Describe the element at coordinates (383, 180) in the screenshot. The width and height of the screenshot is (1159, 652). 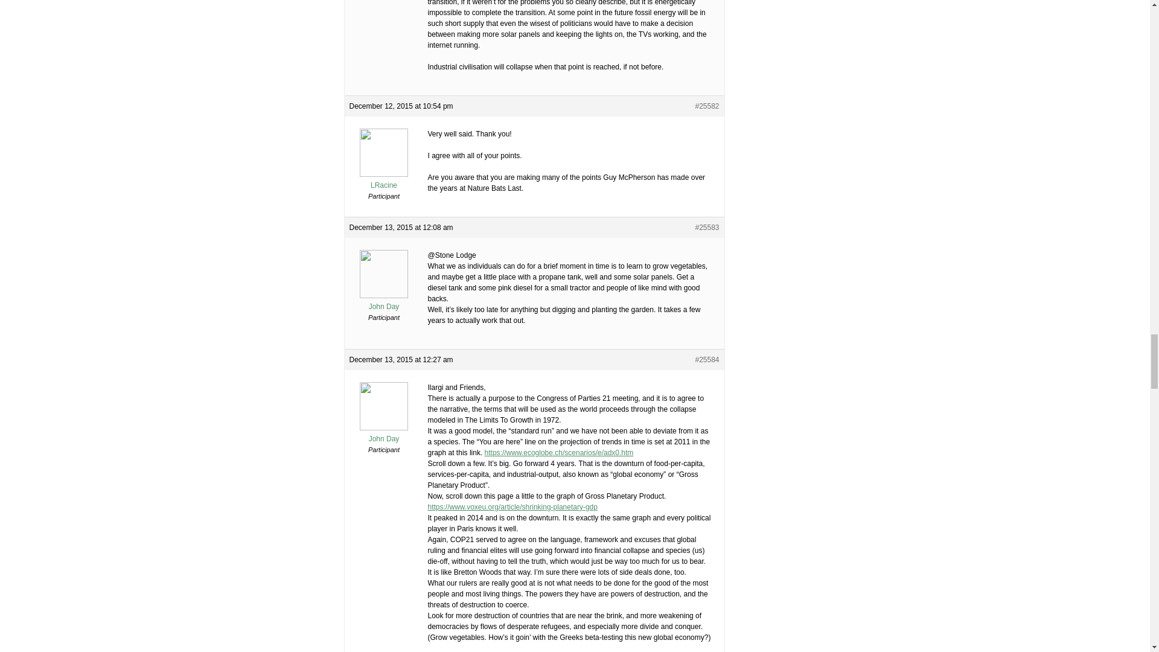
I see `View LRacine's profile` at that location.